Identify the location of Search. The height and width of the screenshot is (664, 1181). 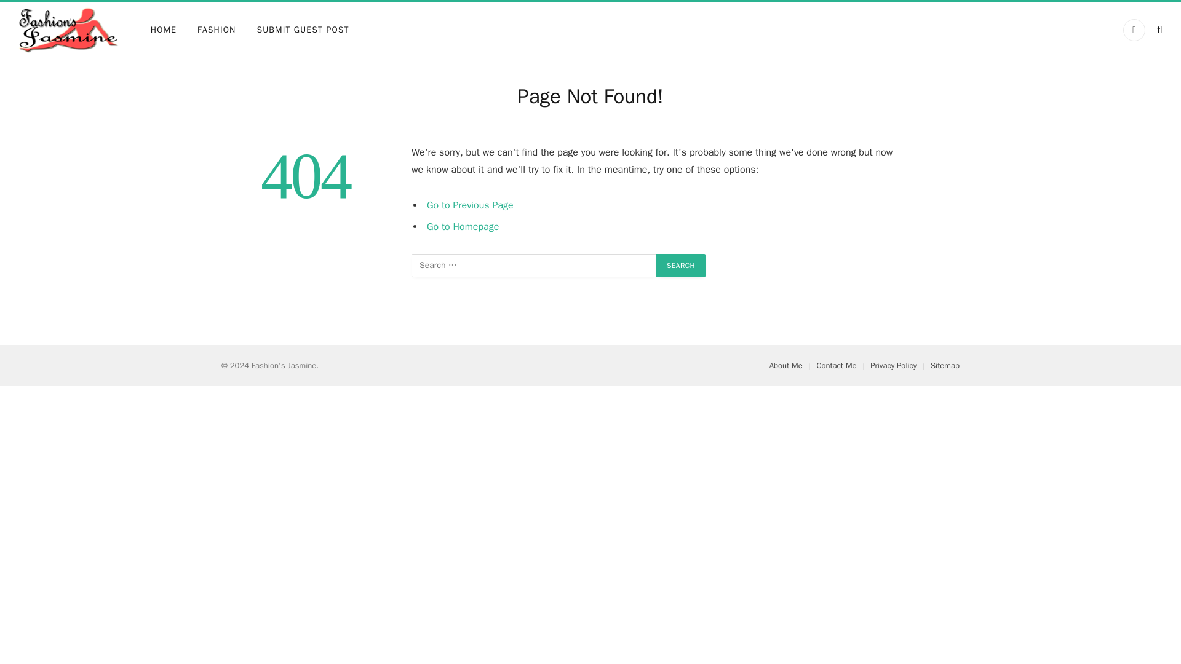
(680, 266).